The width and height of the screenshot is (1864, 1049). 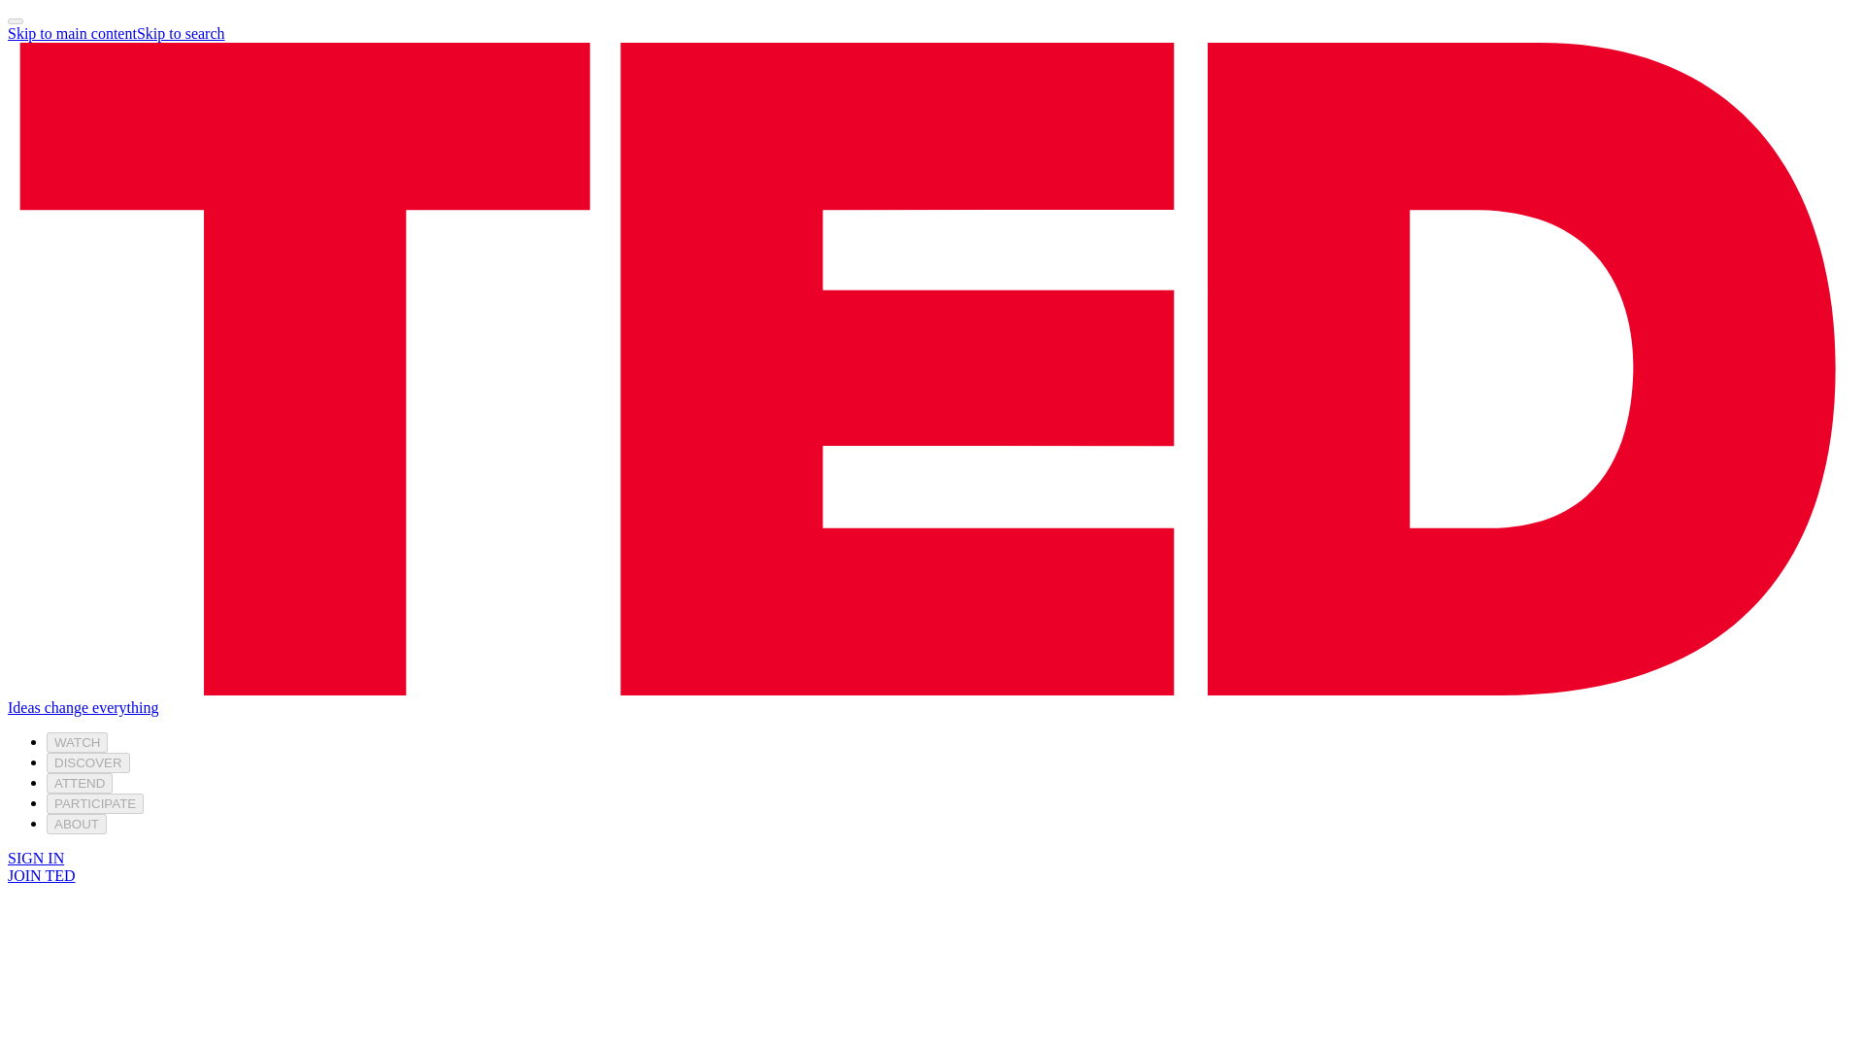 What do you see at coordinates (95, 803) in the screenshot?
I see `PARTICIPATE` at bounding box center [95, 803].